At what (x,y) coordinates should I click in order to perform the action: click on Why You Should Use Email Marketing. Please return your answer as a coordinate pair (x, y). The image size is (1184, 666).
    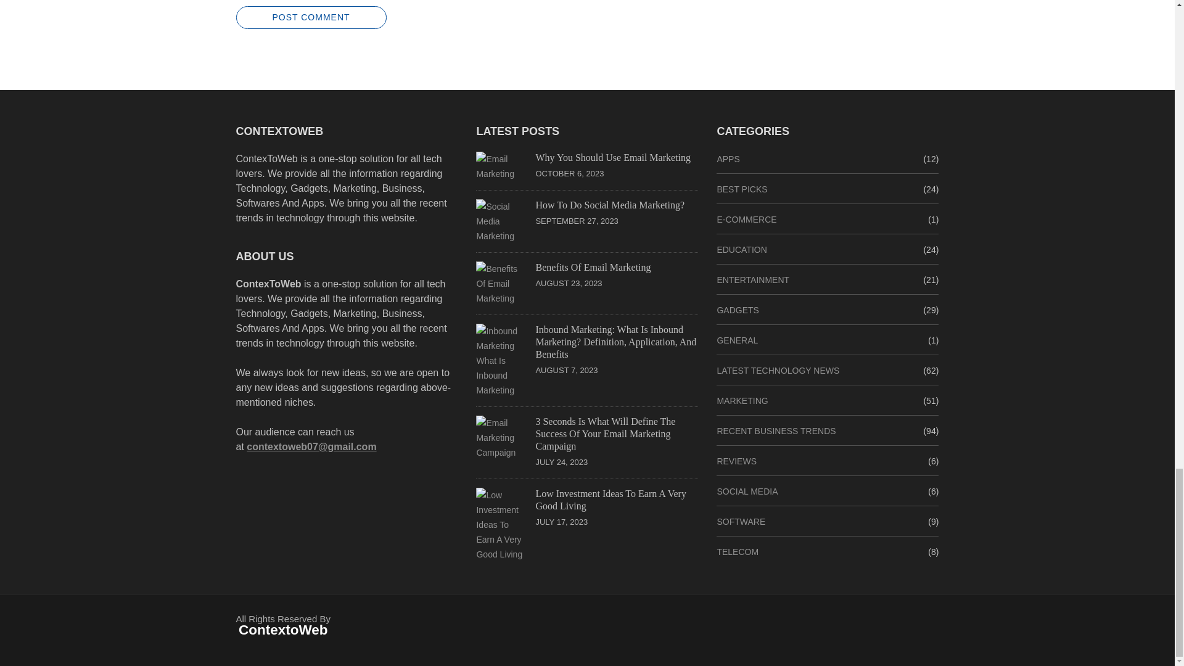
    Looking at the image, I should click on (612, 157).